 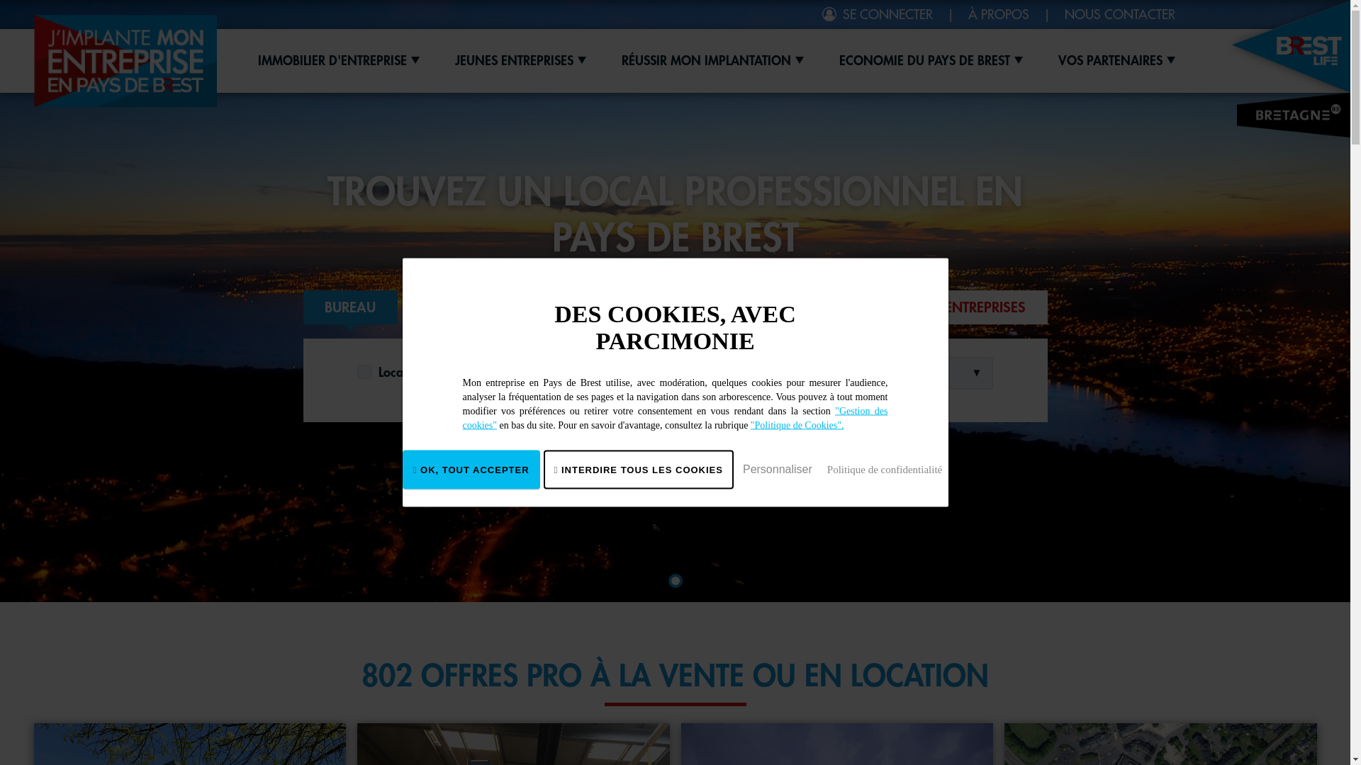 What do you see at coordinates (686, 421) in the screenshot?
I see `RECHERCHER` at bounding box center [686, 421].